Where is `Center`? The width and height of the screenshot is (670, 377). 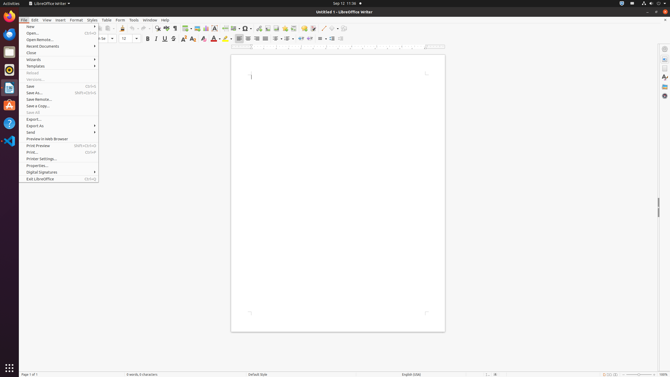
Center is located at coordinates (248, 39).